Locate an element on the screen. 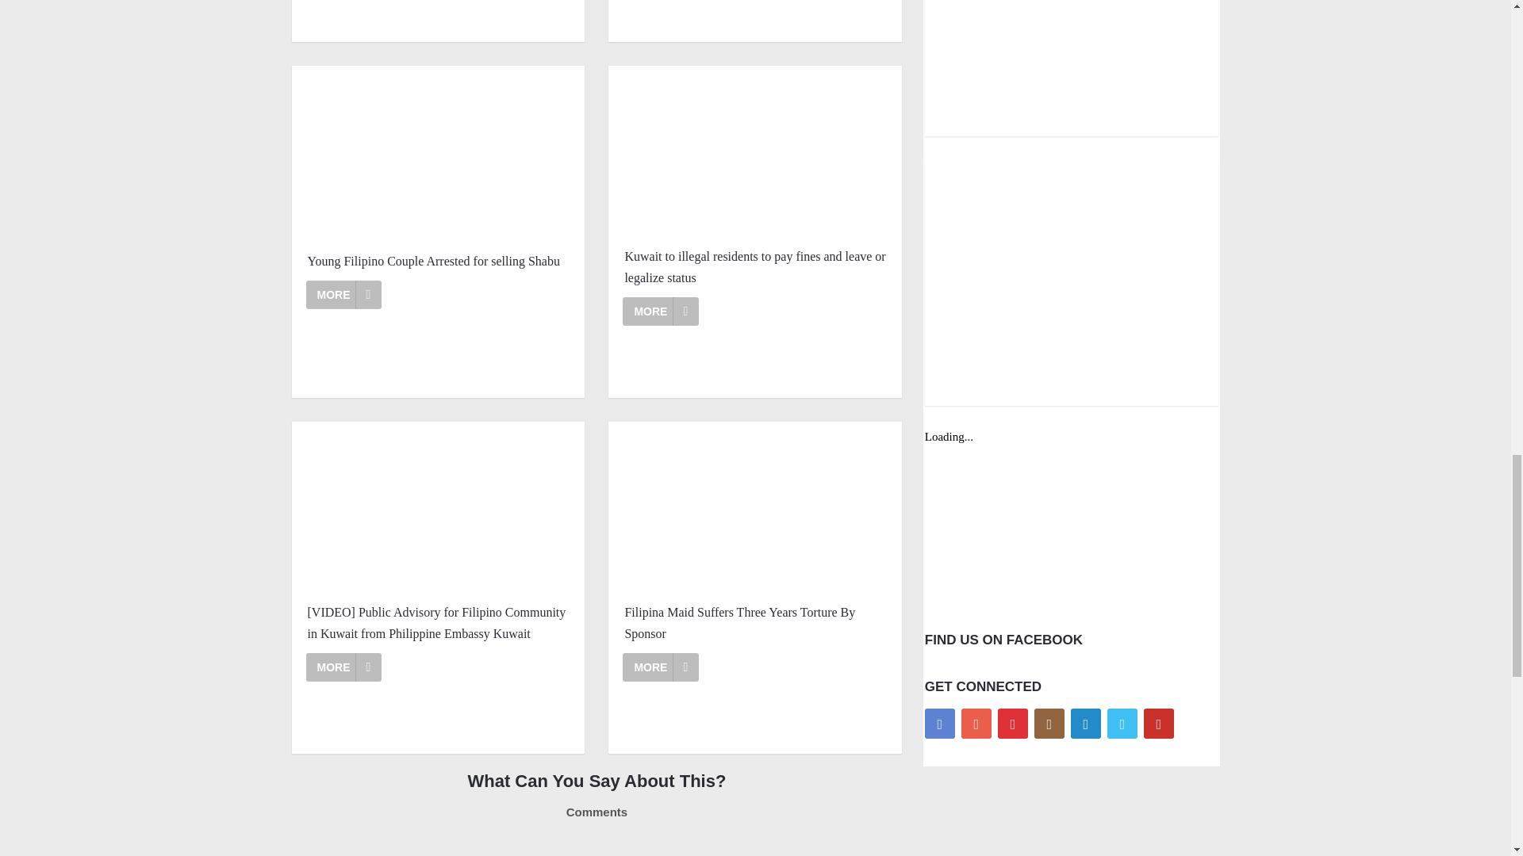 This screenshot has height=856, width=1523. Young Filipino Couple Arrested for selling Shabu is located at coordinates (438, 153).